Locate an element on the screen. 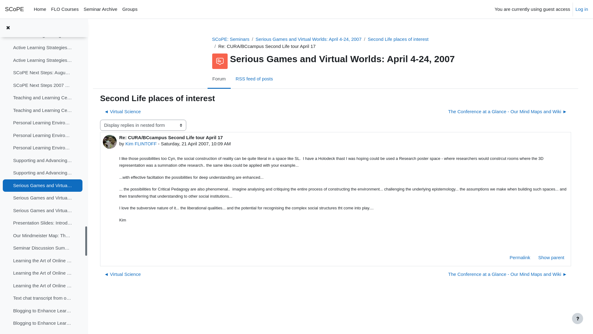 The width and height of the screenshot is (593, 334). Personal Learning Environments Wiki: Summary is located at coordinates (43, 135).